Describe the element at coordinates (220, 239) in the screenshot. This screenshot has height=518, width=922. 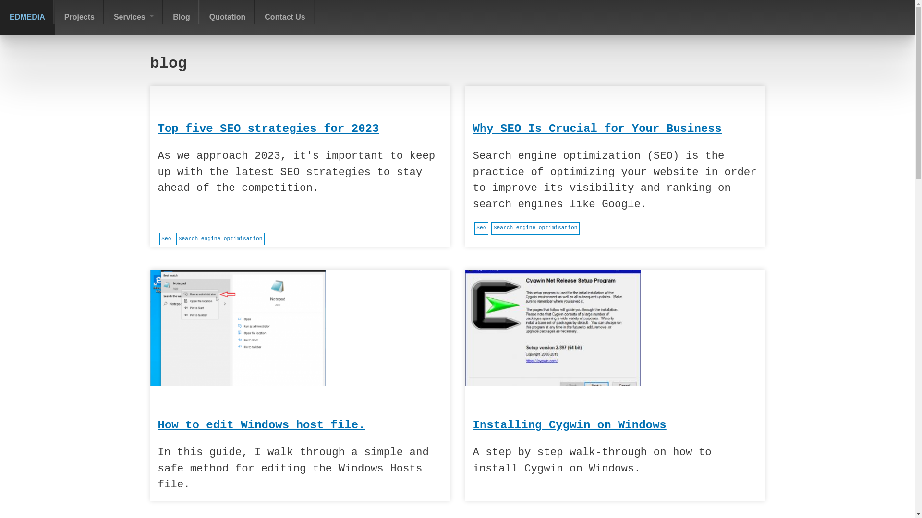
I see `Search engine optimisation` at that location.